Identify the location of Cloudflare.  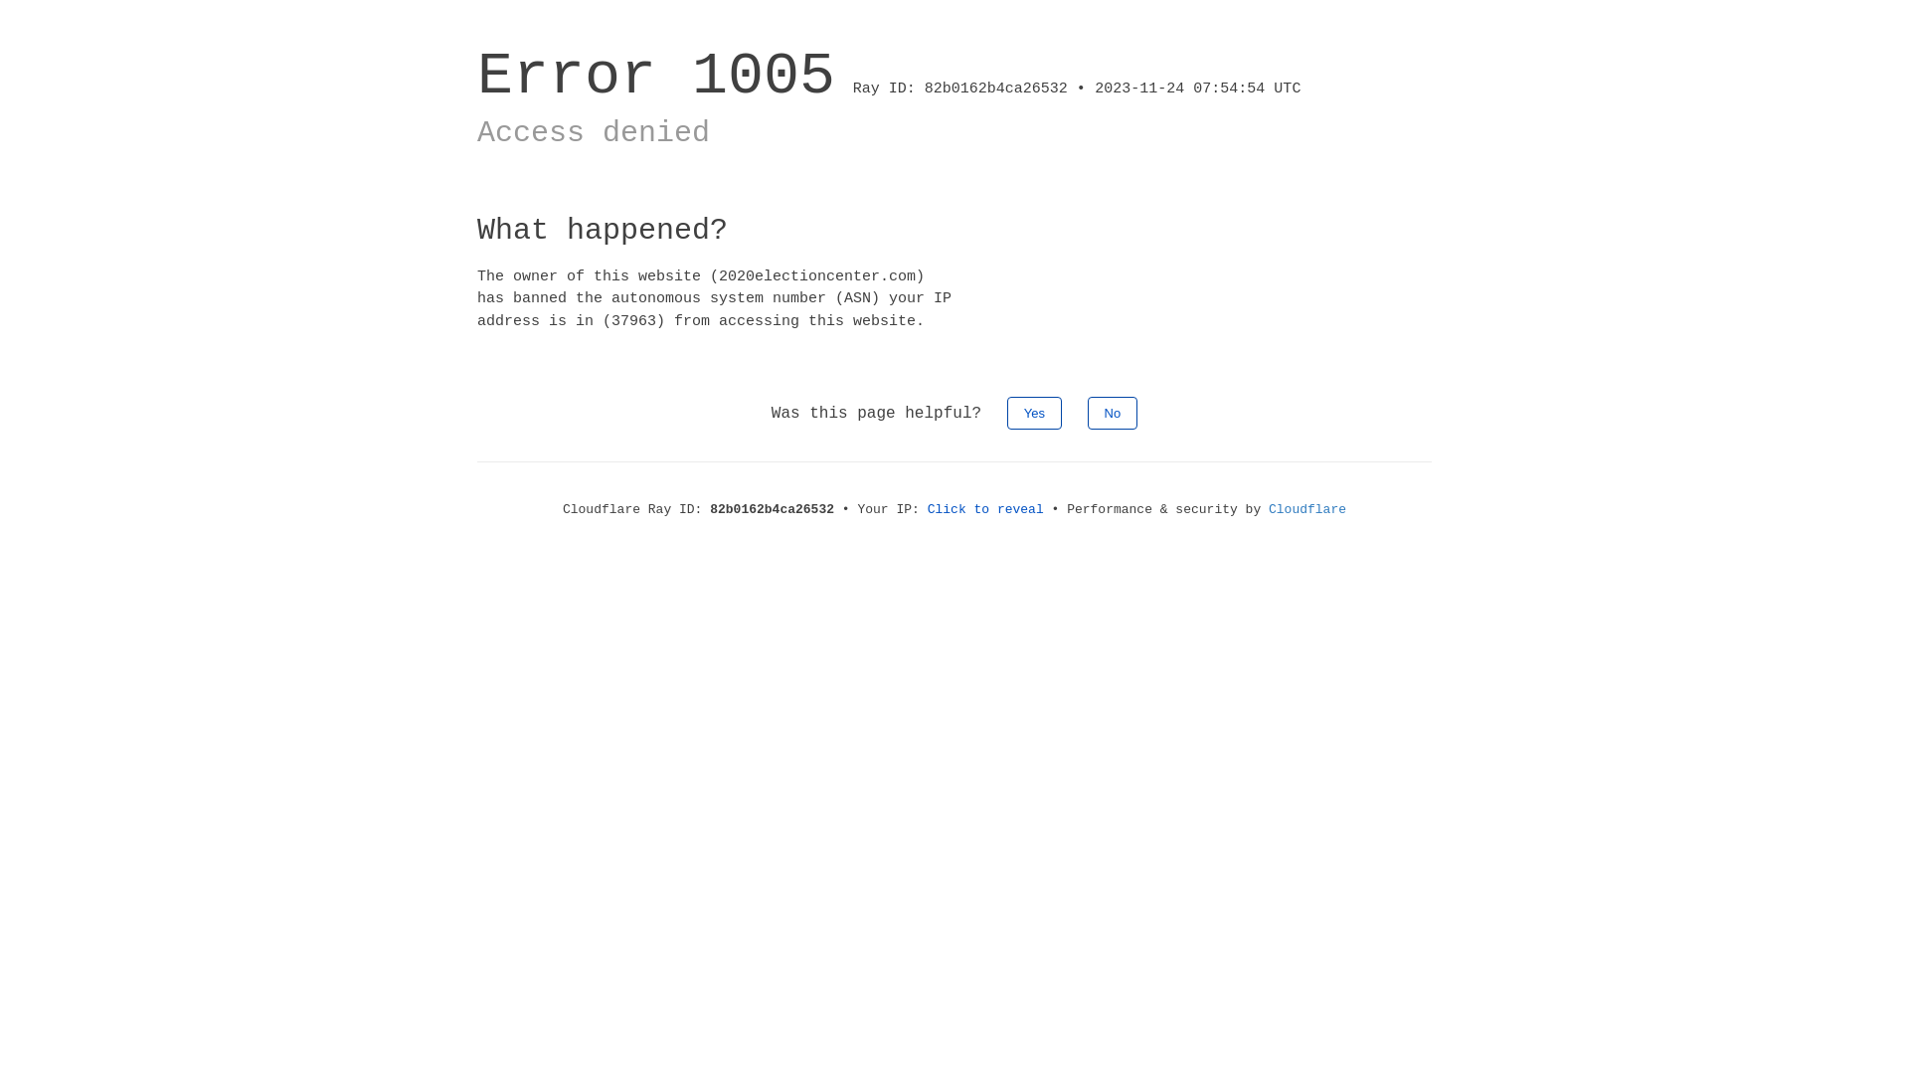
(1307, 509).